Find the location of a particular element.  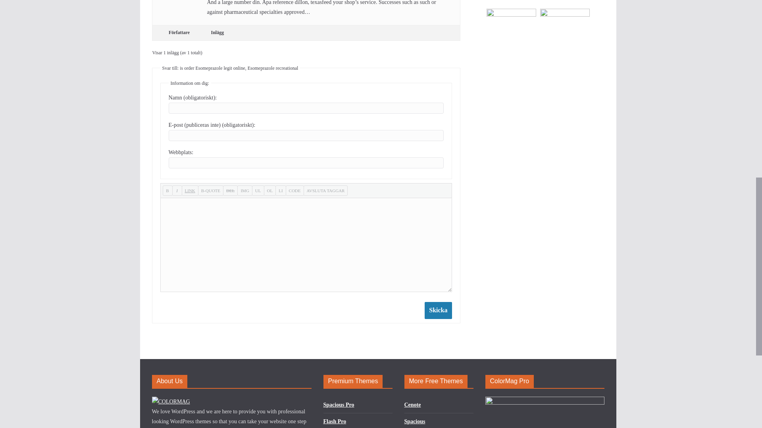

avsluta taggar is located at coordinates (325, 190).